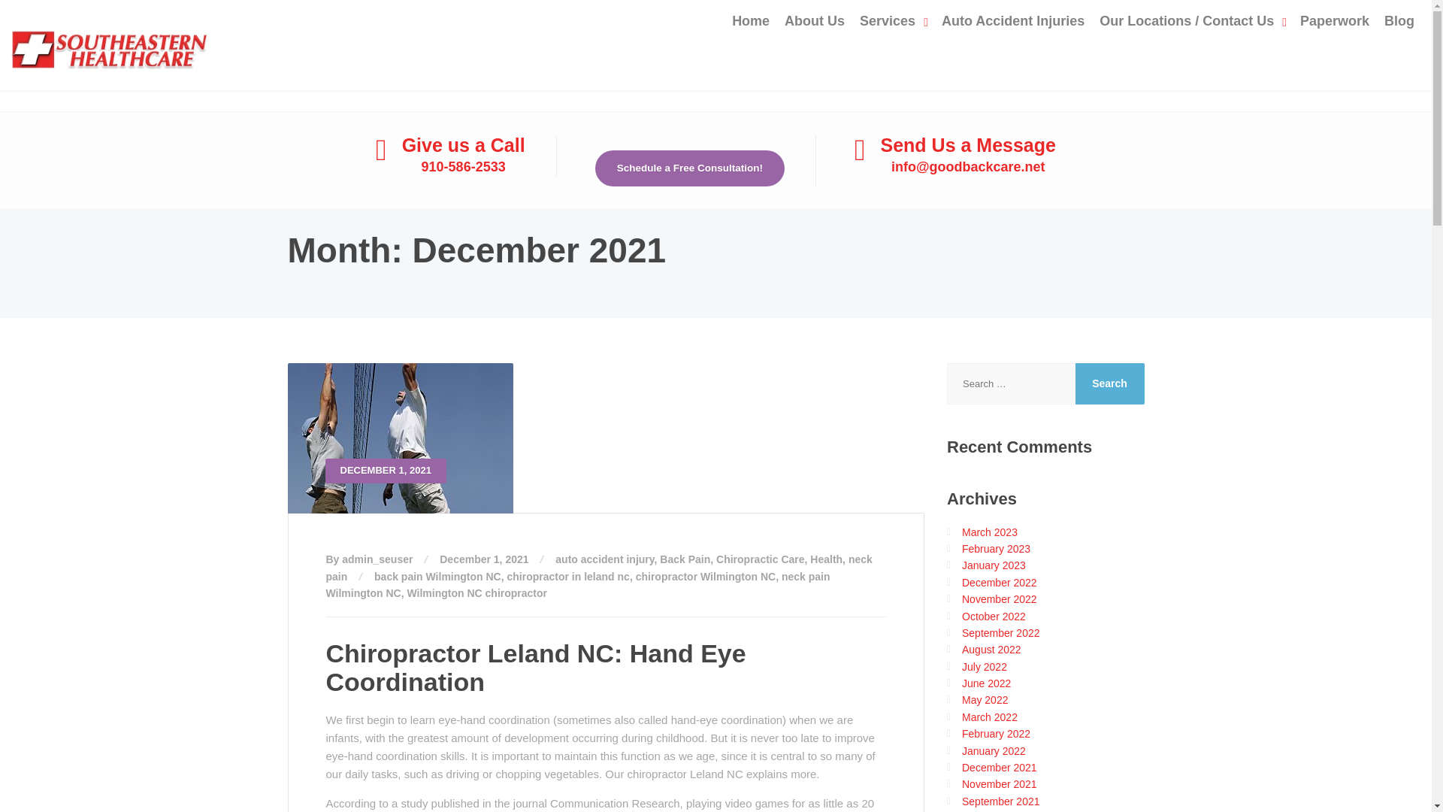 Image resolution: width=1443 pixels, height=812 pixels. I want to click on neck pain Wilmington NC, so click(578, 585).